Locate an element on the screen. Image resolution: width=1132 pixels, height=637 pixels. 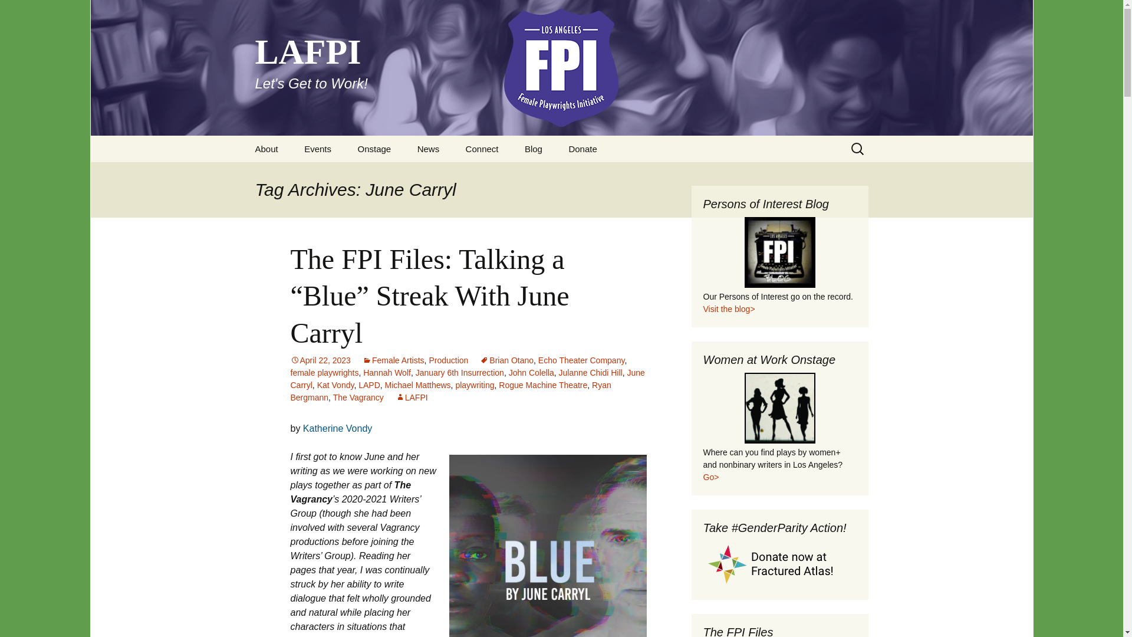
Hannah Wolf is located at coordinates (387, 373).